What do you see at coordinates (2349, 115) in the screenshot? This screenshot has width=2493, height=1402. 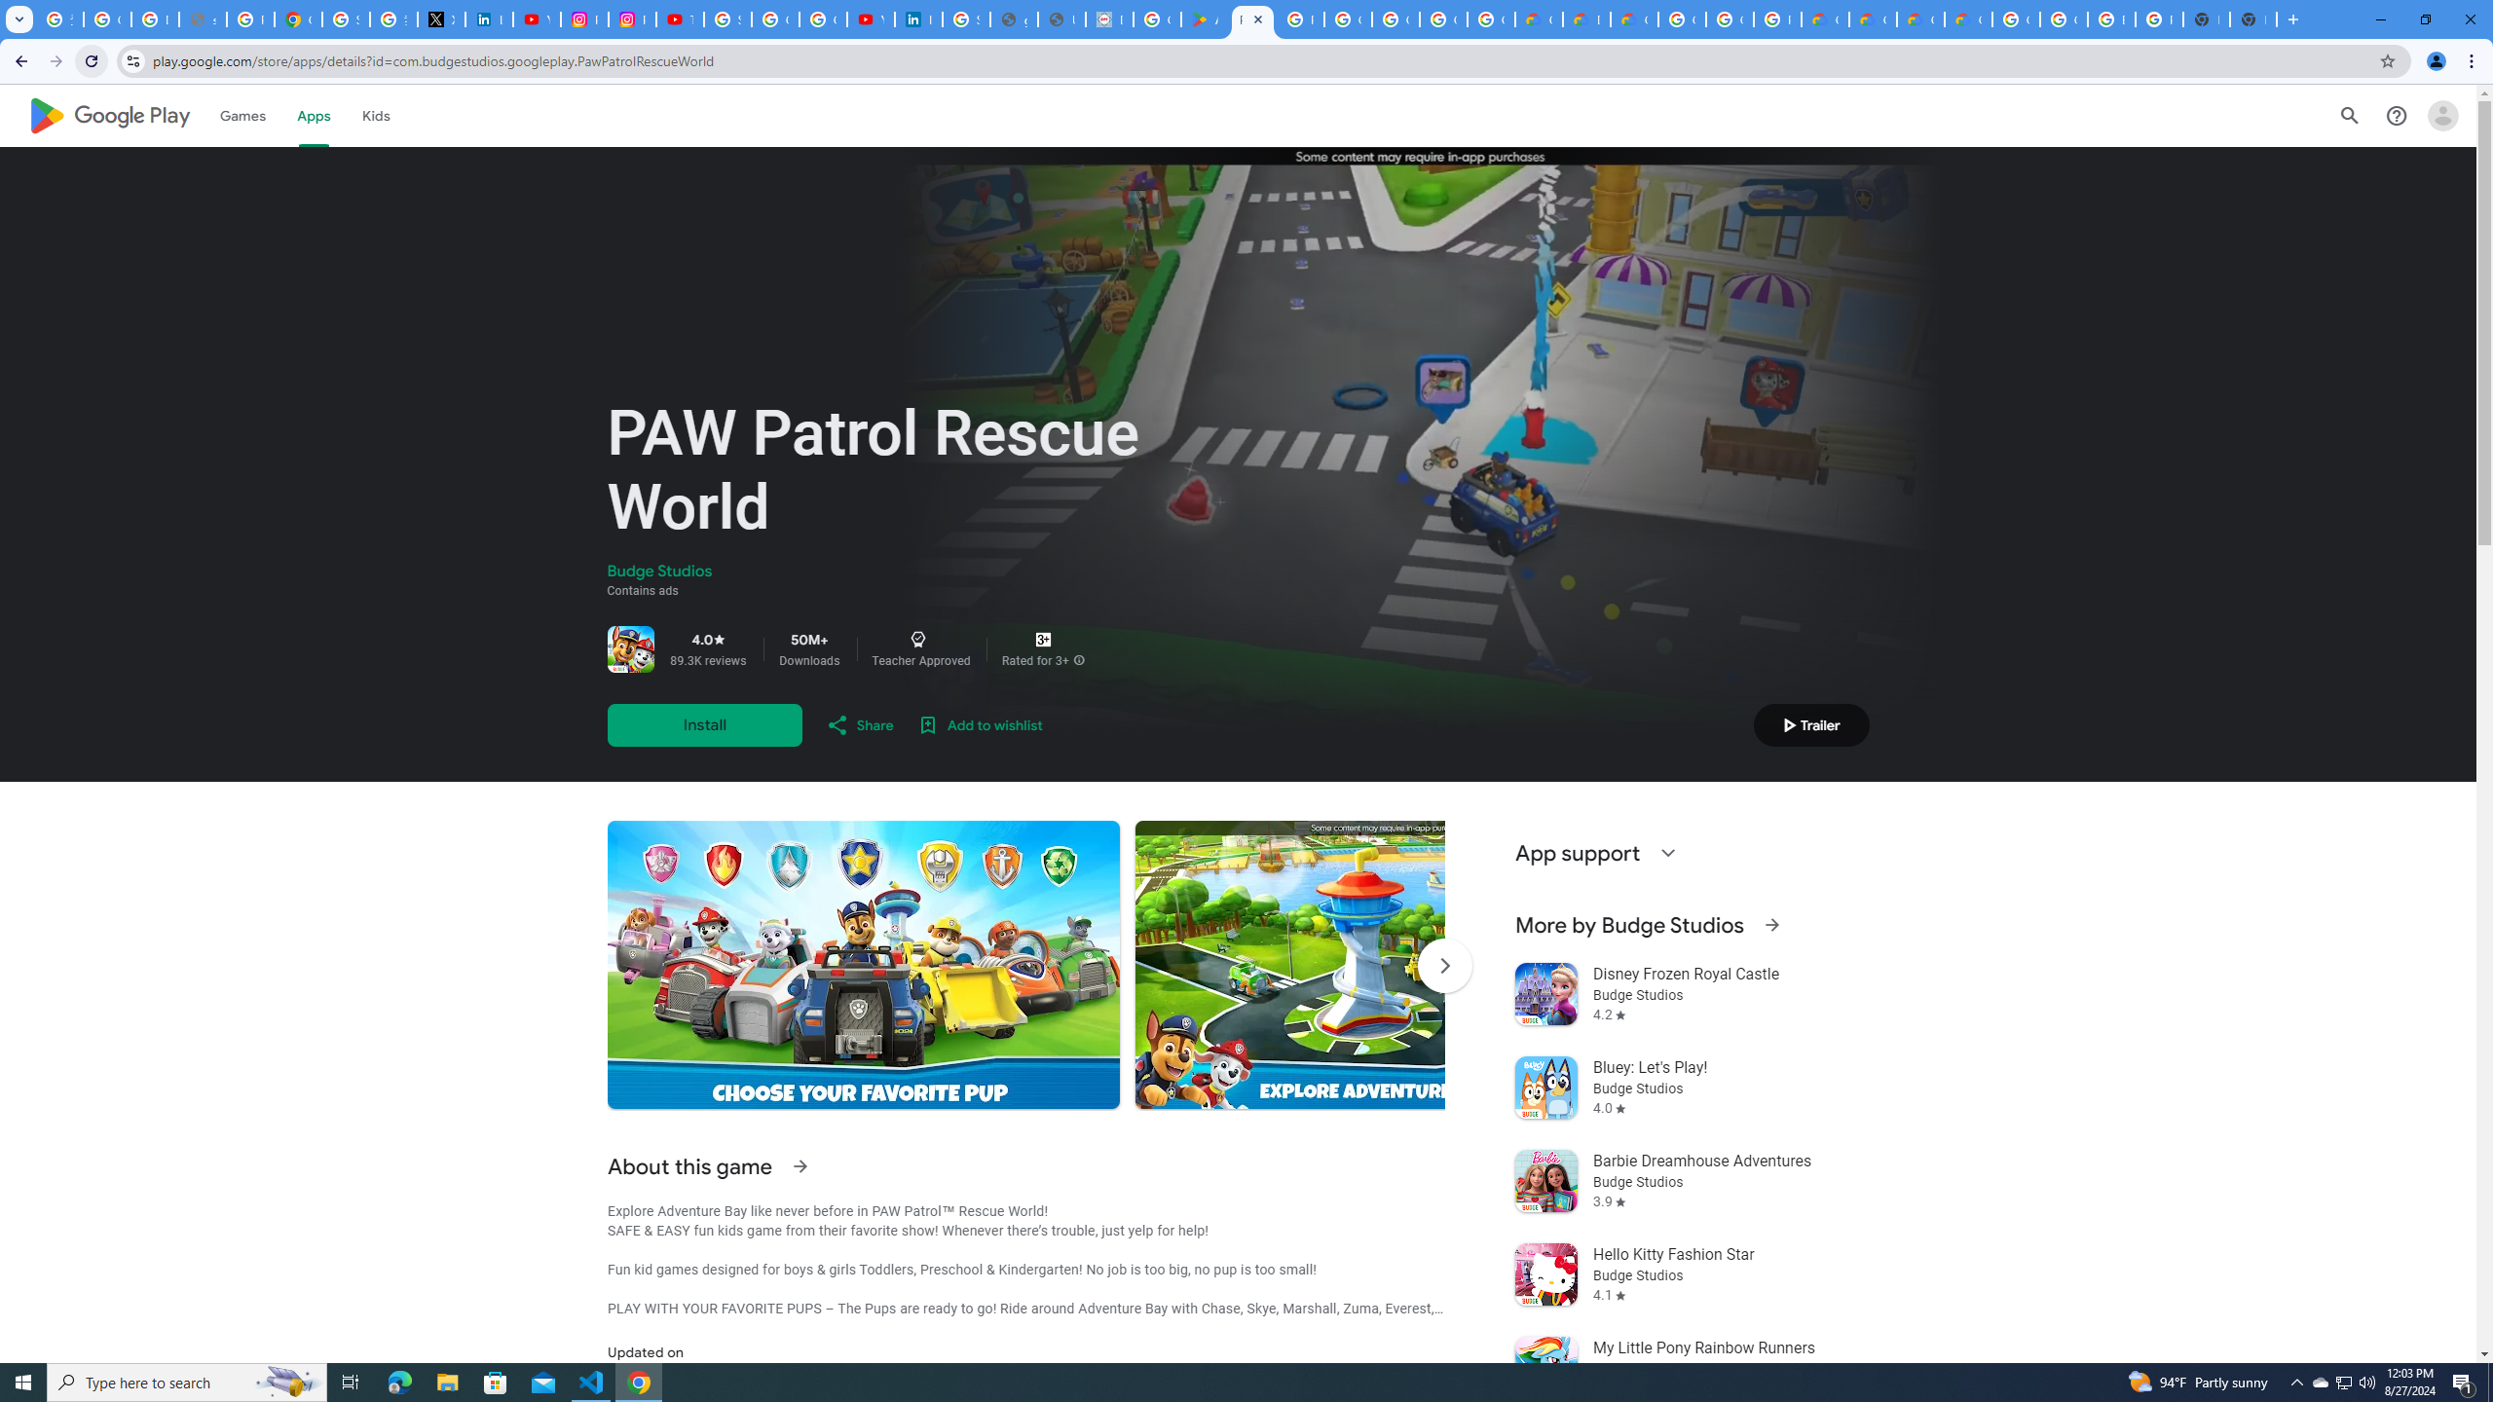 I see `Search` at bounding box center [2349, 115].